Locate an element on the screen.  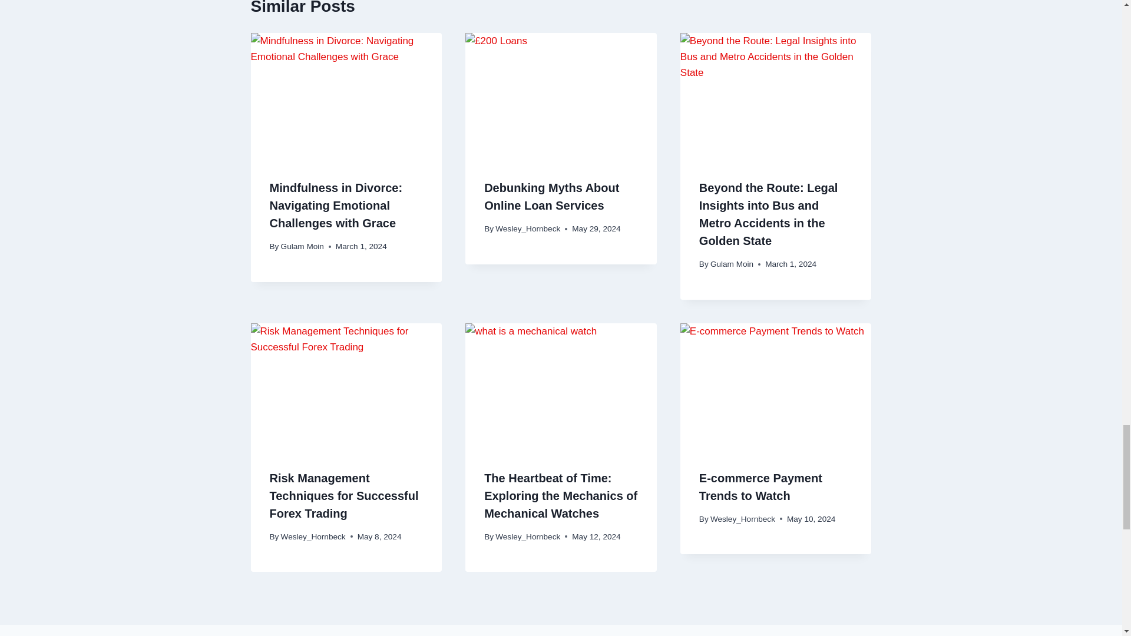
Gulam Moin is located at coordinates (302, 246).